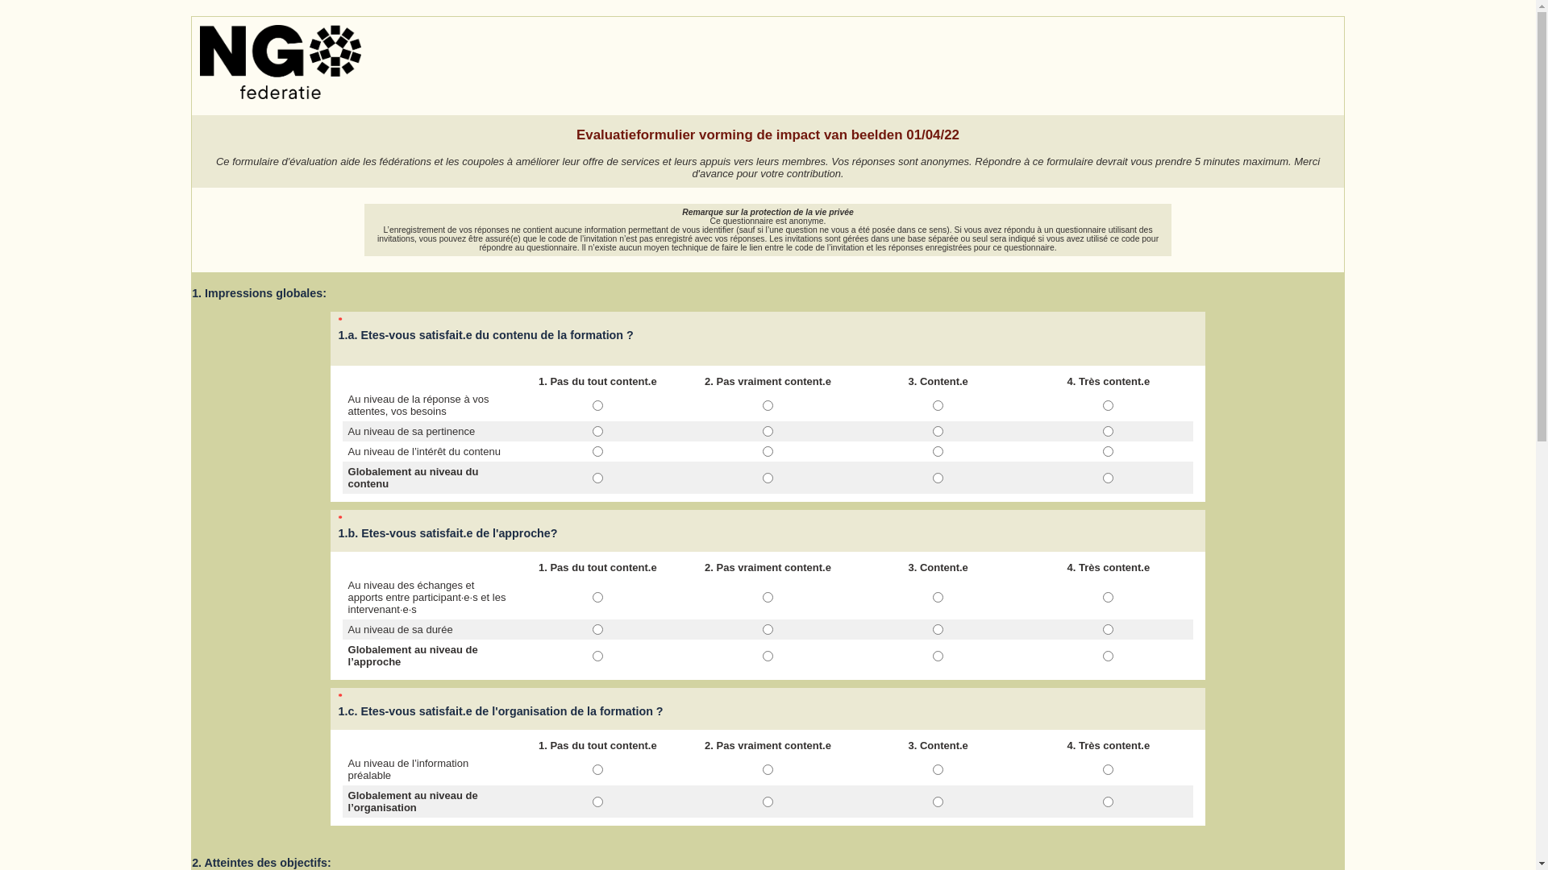  I want to click on 3, so click(938, 406).